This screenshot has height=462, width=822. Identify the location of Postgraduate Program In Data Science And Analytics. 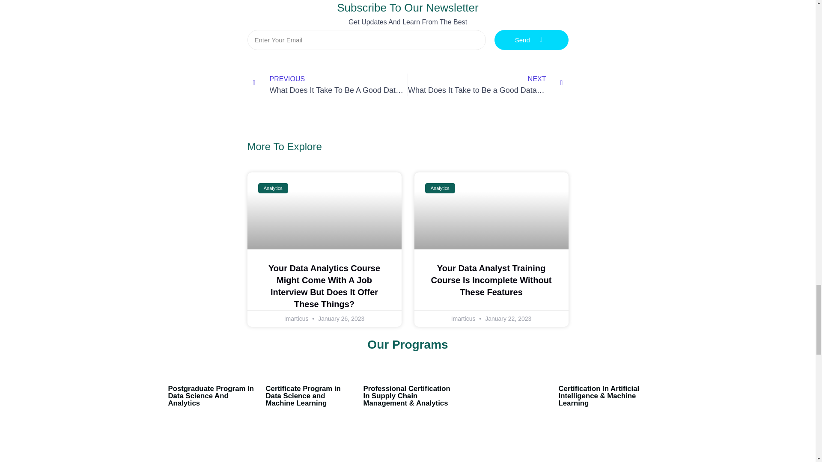
(303, 395).